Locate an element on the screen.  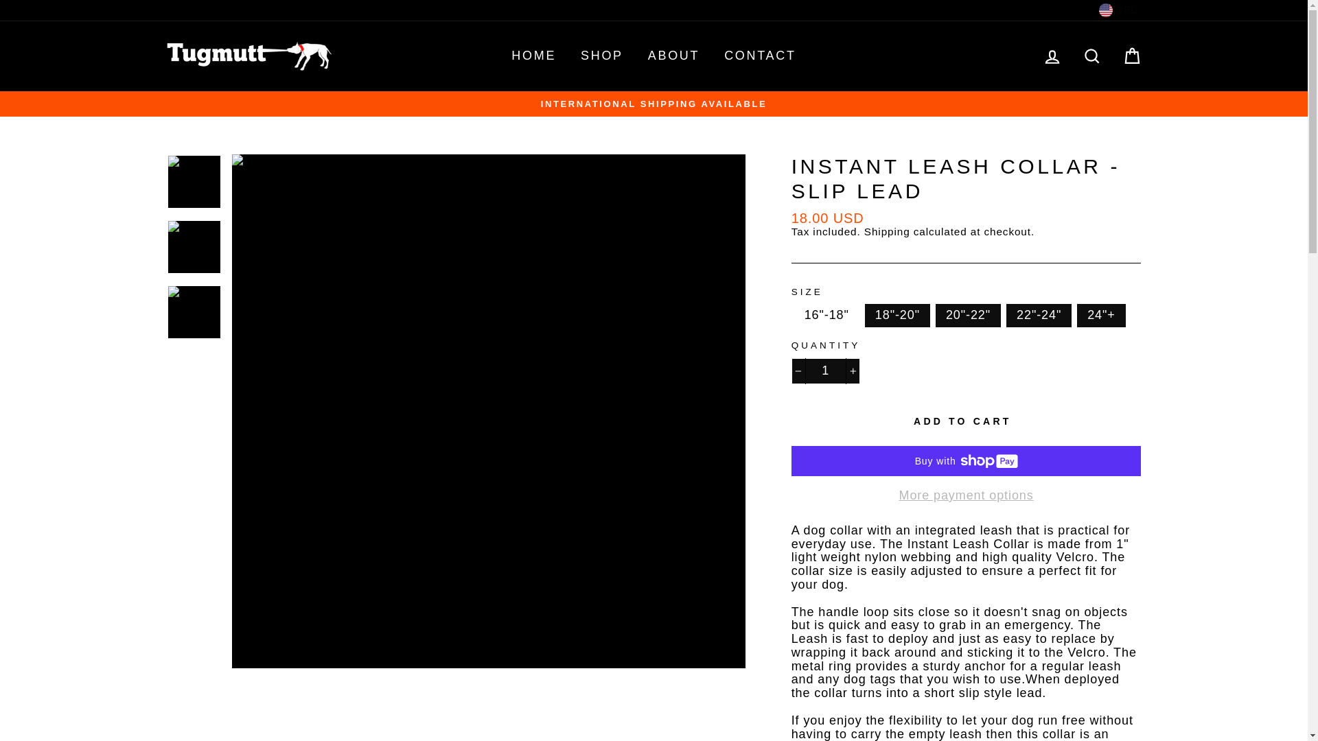
HOME is located at coordinates (533, 56).